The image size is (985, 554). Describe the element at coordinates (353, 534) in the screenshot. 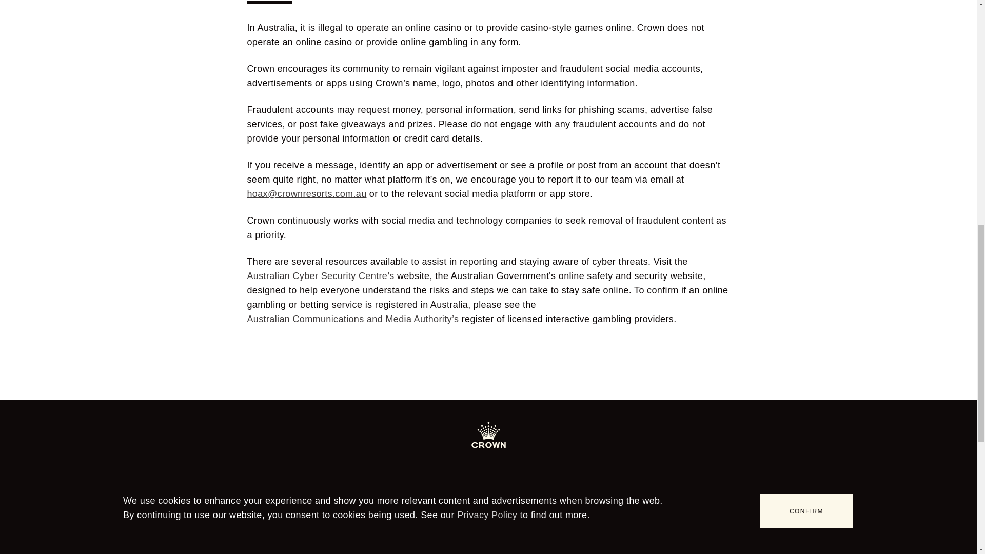

I see `Be Cyber Aware` at that location.